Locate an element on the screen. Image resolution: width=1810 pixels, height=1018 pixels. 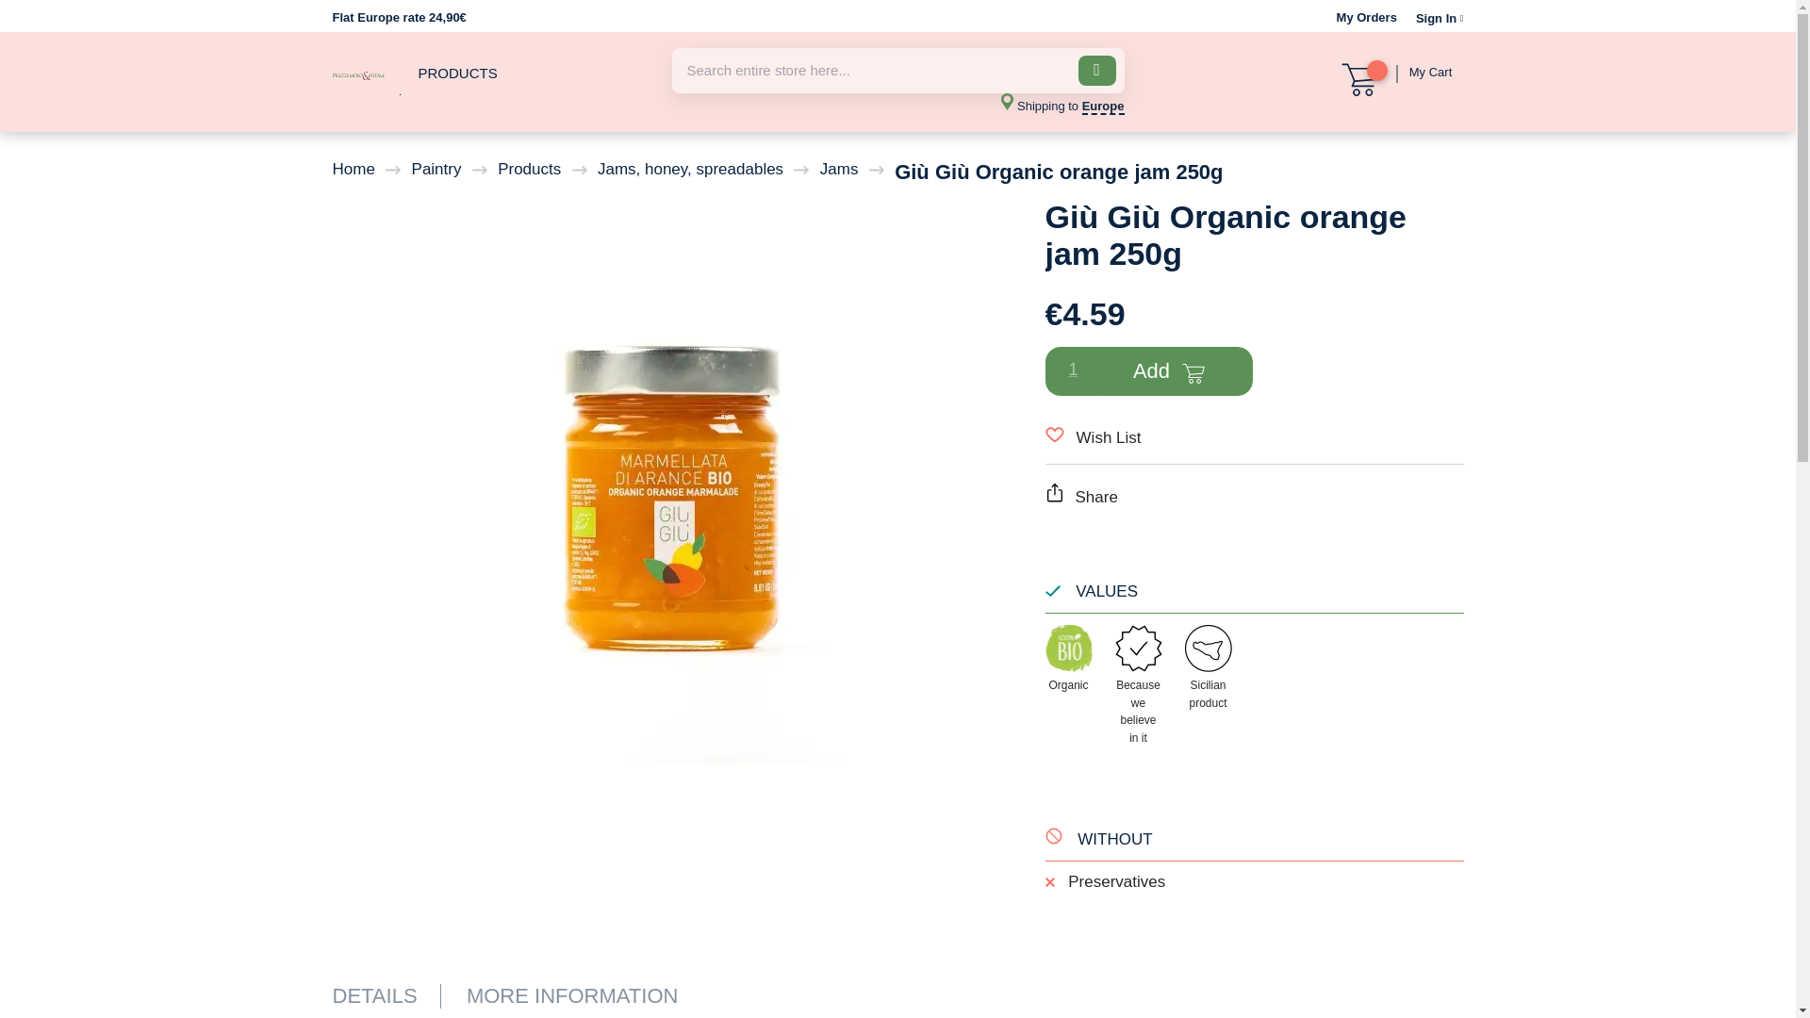
Qty is located at coordinates (1073, 369).